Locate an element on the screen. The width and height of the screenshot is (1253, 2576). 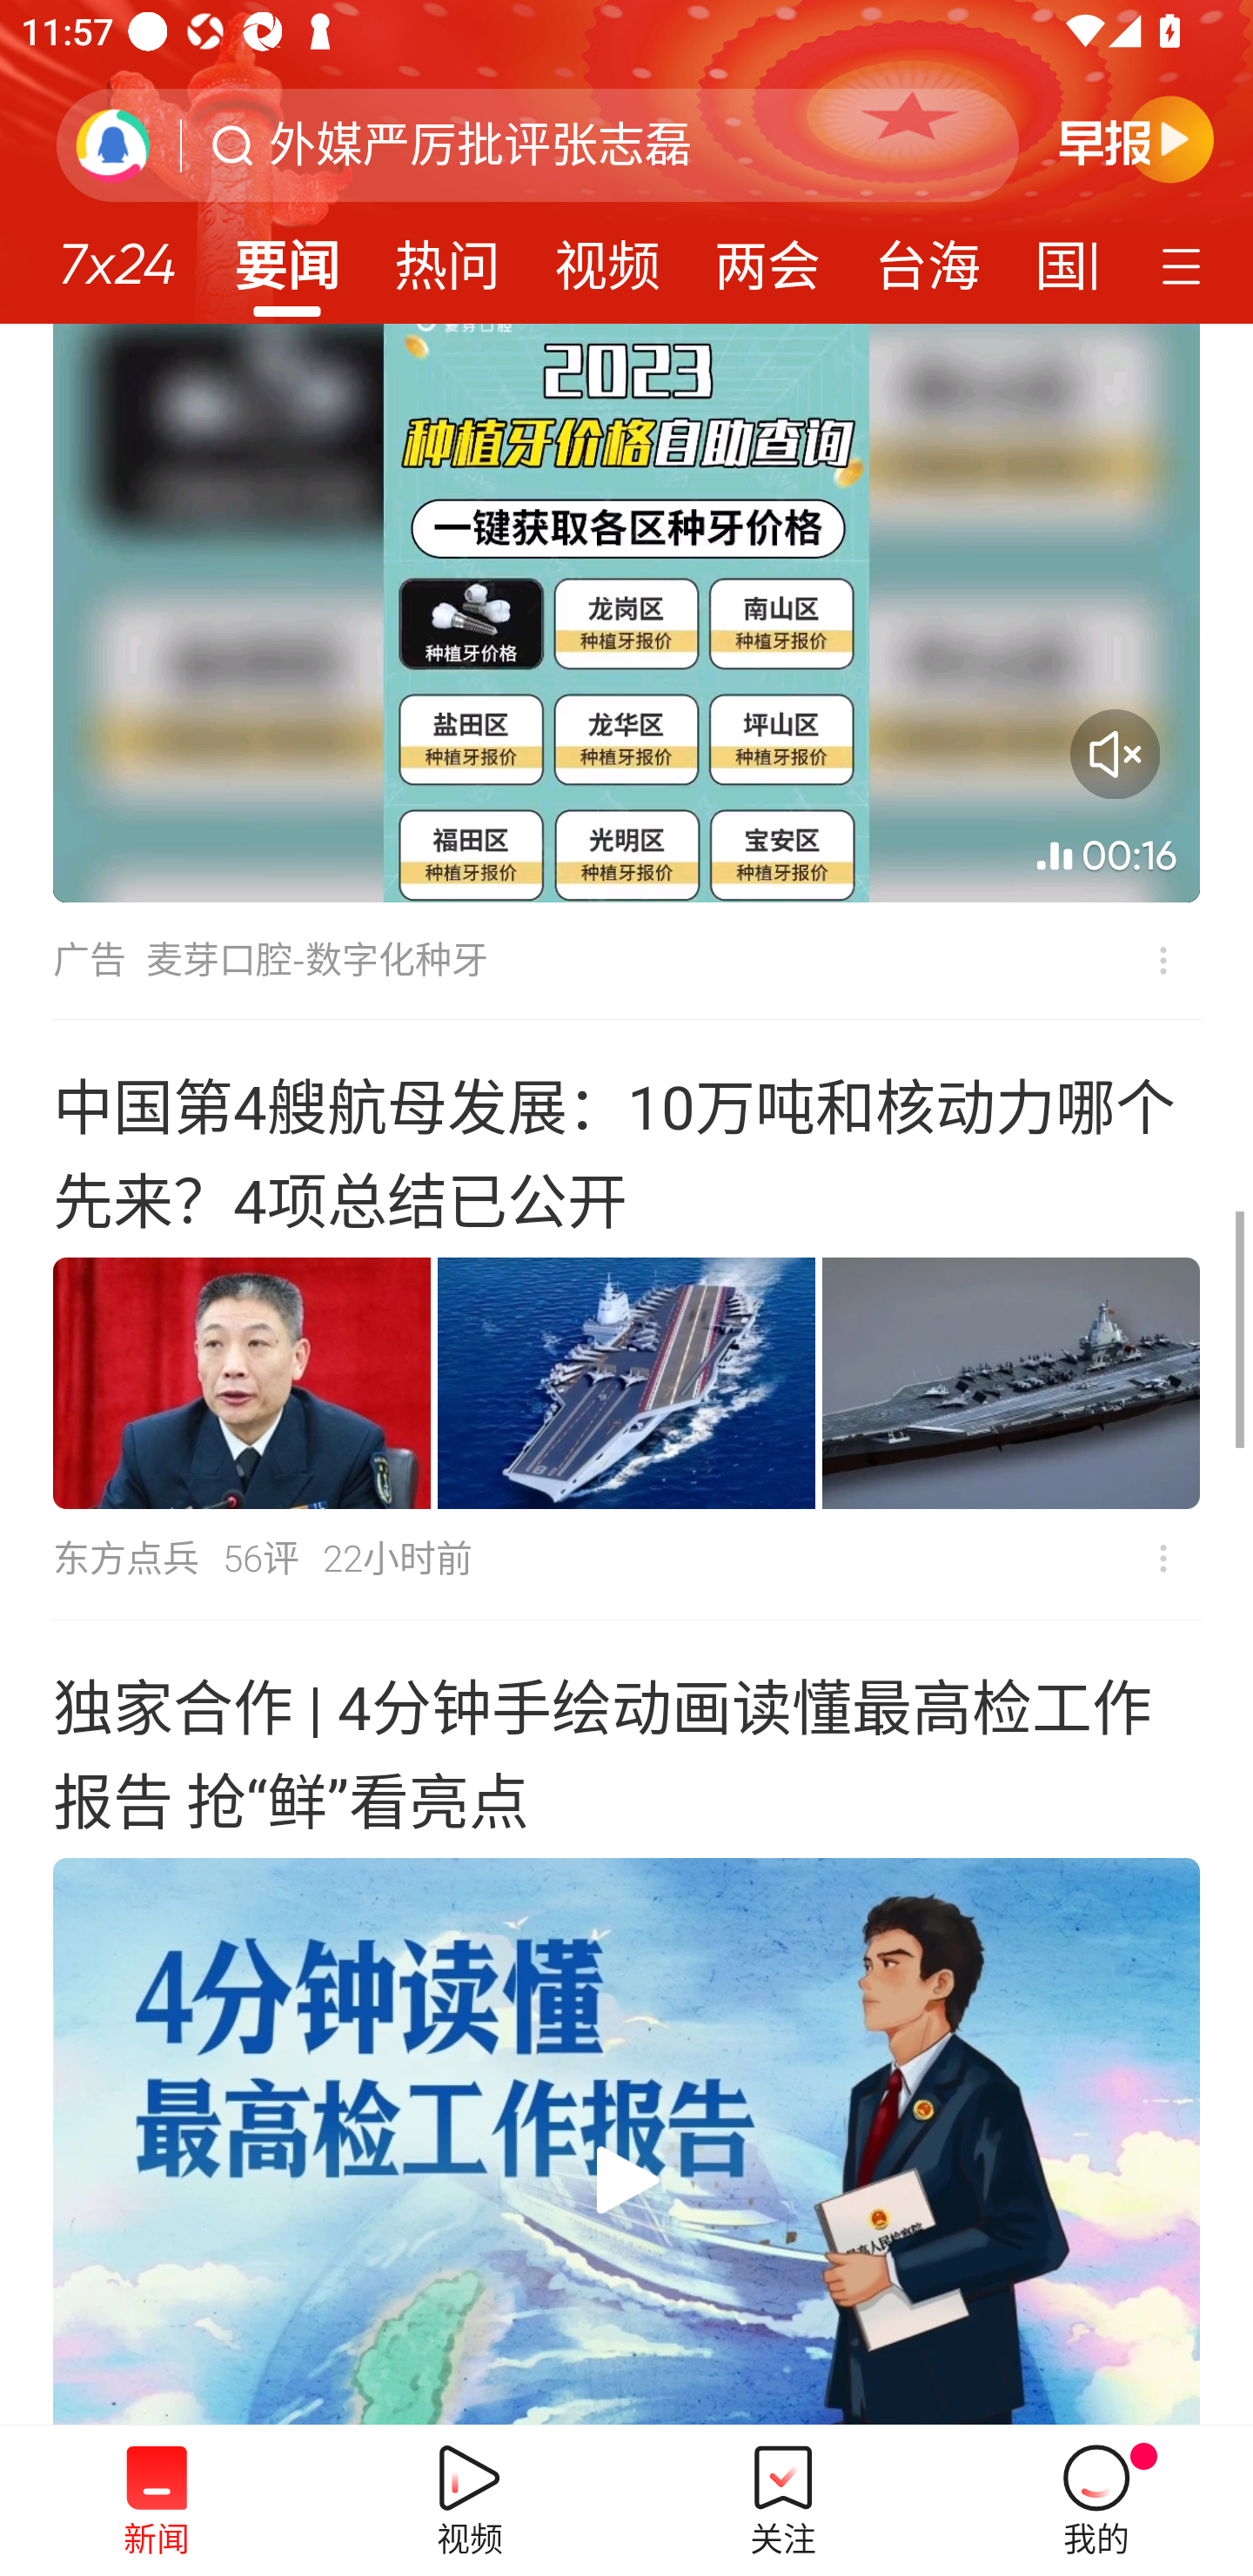
音量开关 is located at coordinates (1115, 754).